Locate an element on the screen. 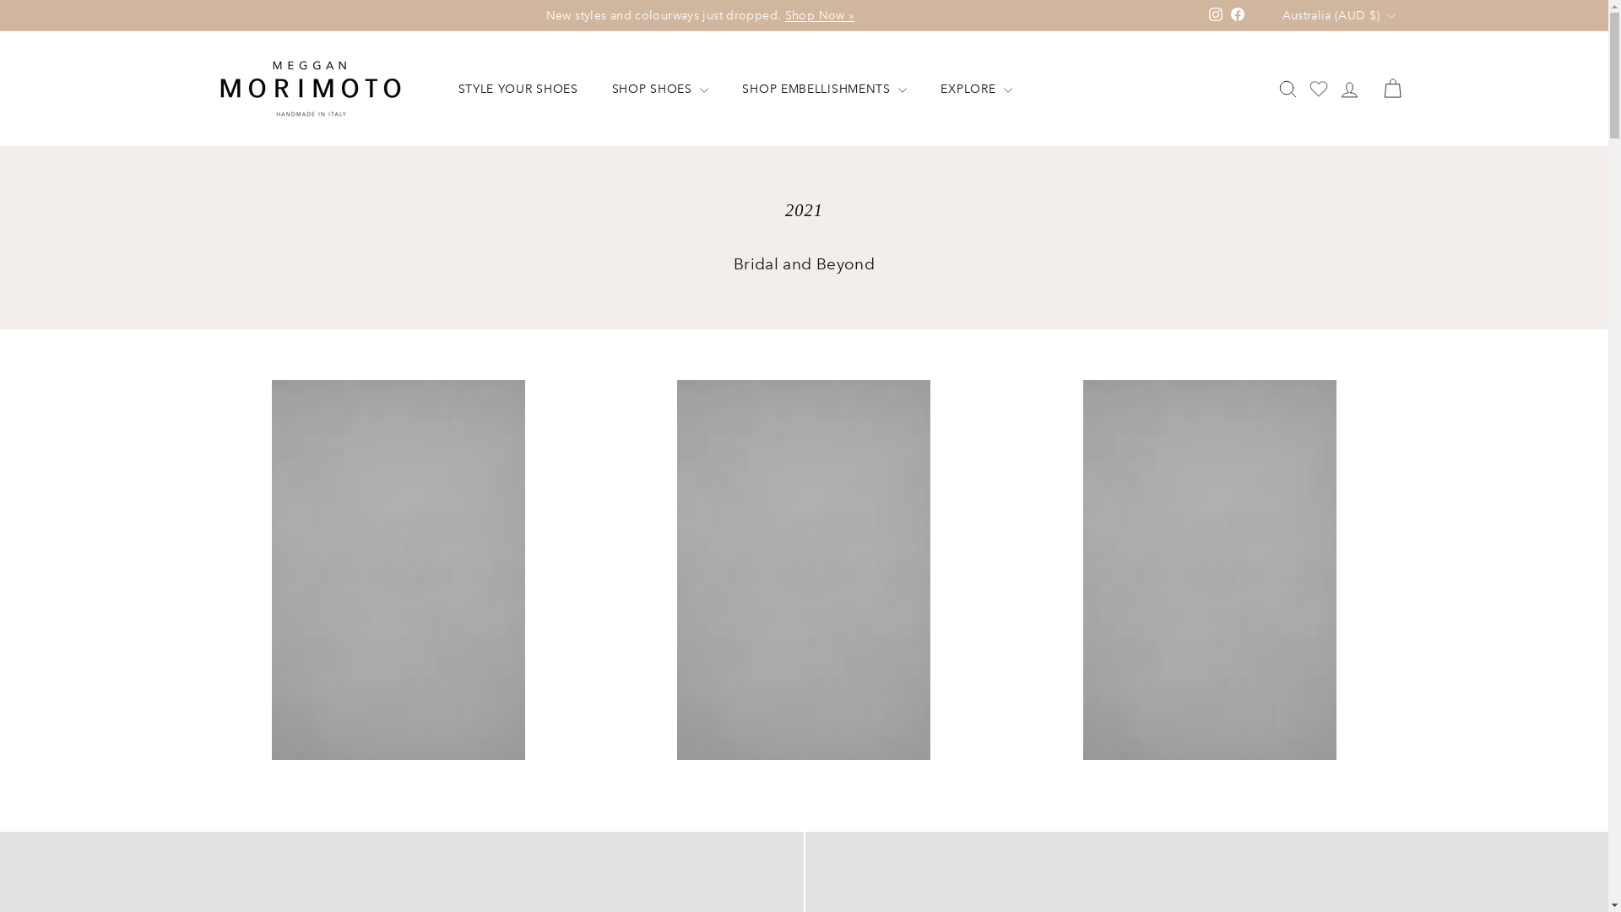  instagram
Instagram is located at coordinates (1216, 15).